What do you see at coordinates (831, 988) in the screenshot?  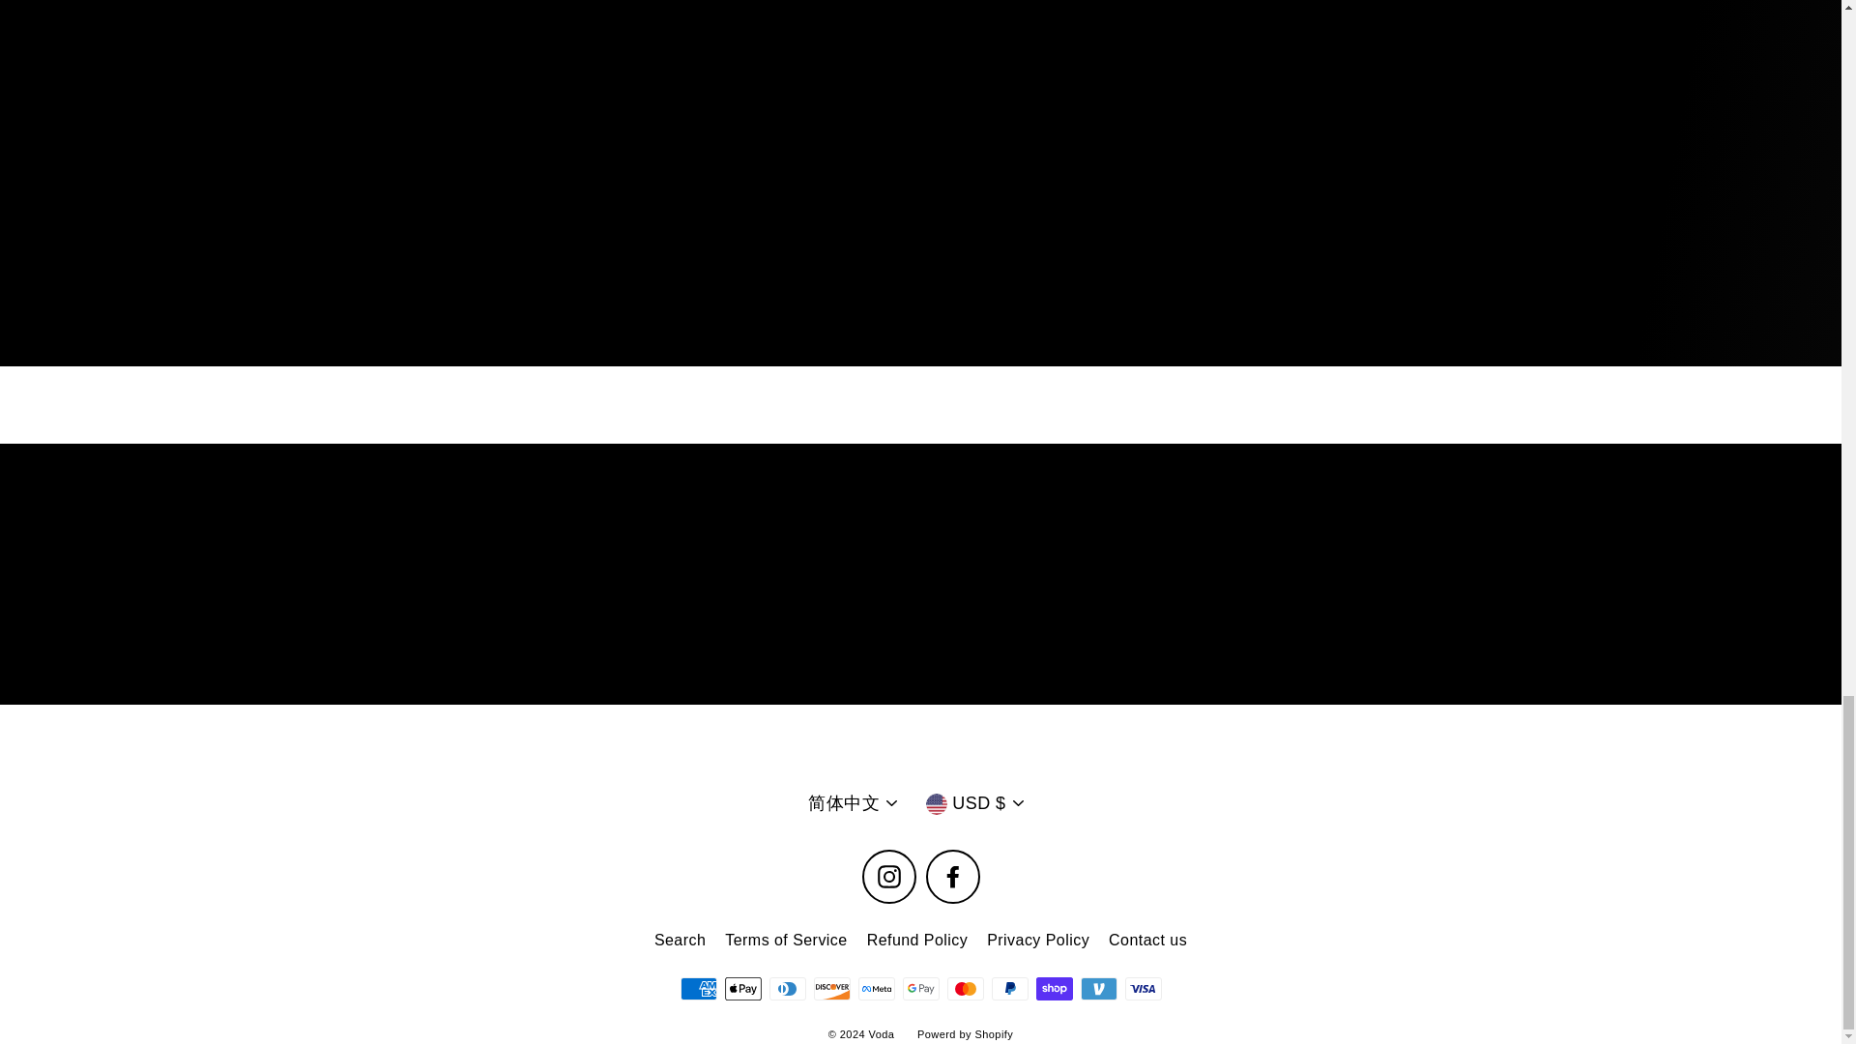 I see `Discover` at bounding box center [831, 988].